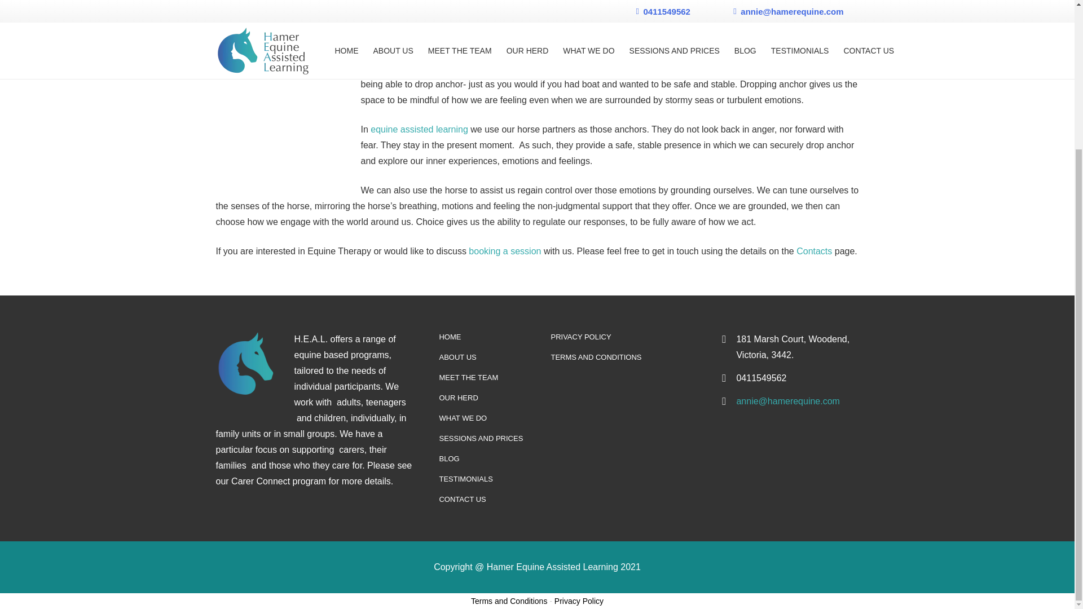 Image resolution: width=1083 pixels, height=609 pixels. I want to click on MEET THE TEAM, so click(468, 378).